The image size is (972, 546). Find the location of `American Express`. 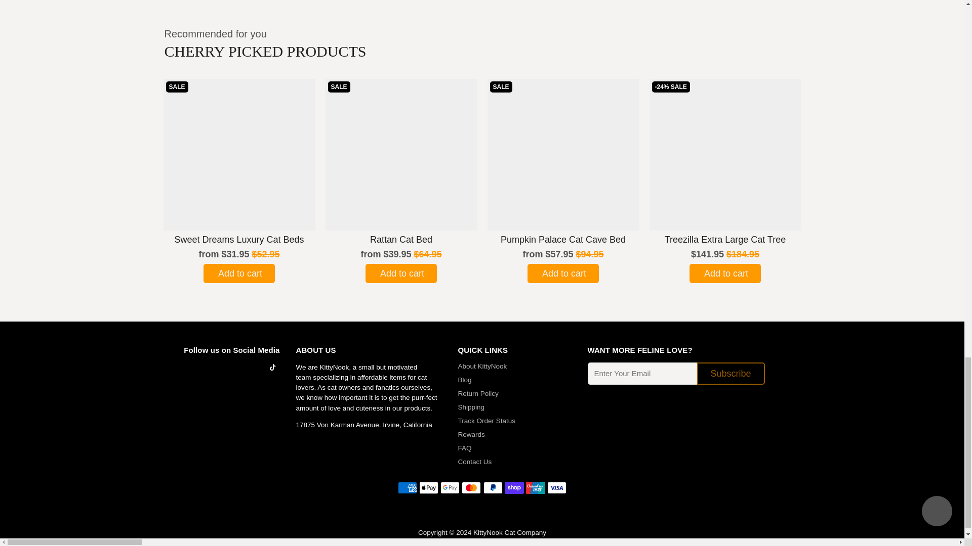

American Express is located at coordinates (407, 487).